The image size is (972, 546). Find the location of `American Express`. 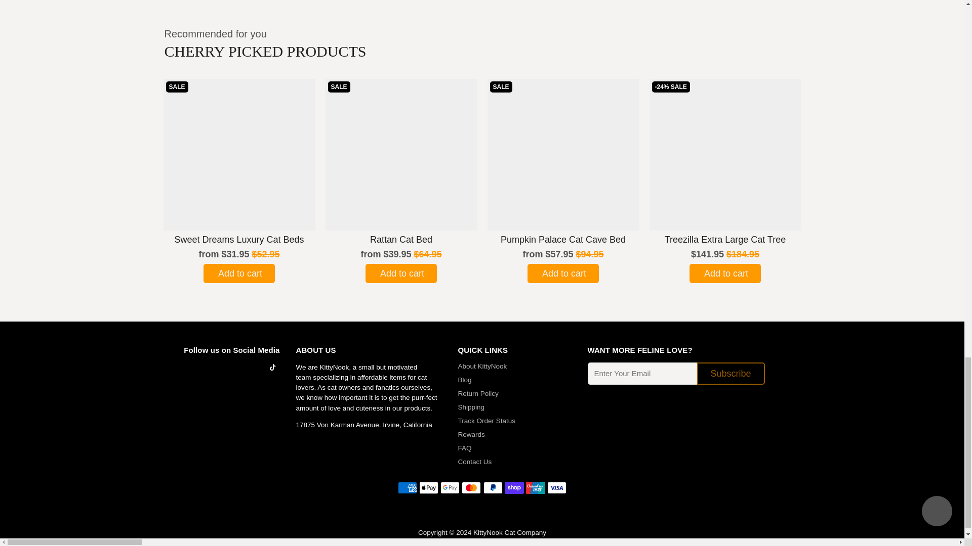

American Express is located at coordinates (407, 487).